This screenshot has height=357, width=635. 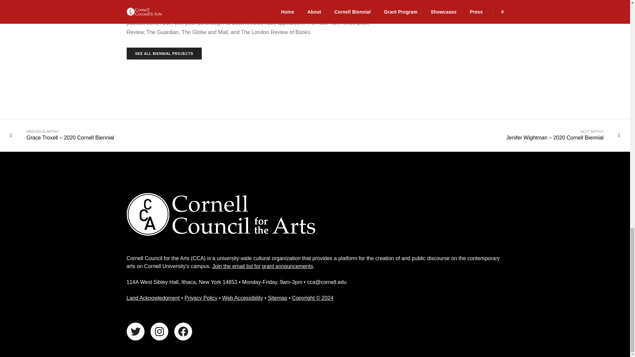 What do you see at coordinates (242, 298) in the screenshot?
I see `Web Accessibility` at bounding box center [242, 298].